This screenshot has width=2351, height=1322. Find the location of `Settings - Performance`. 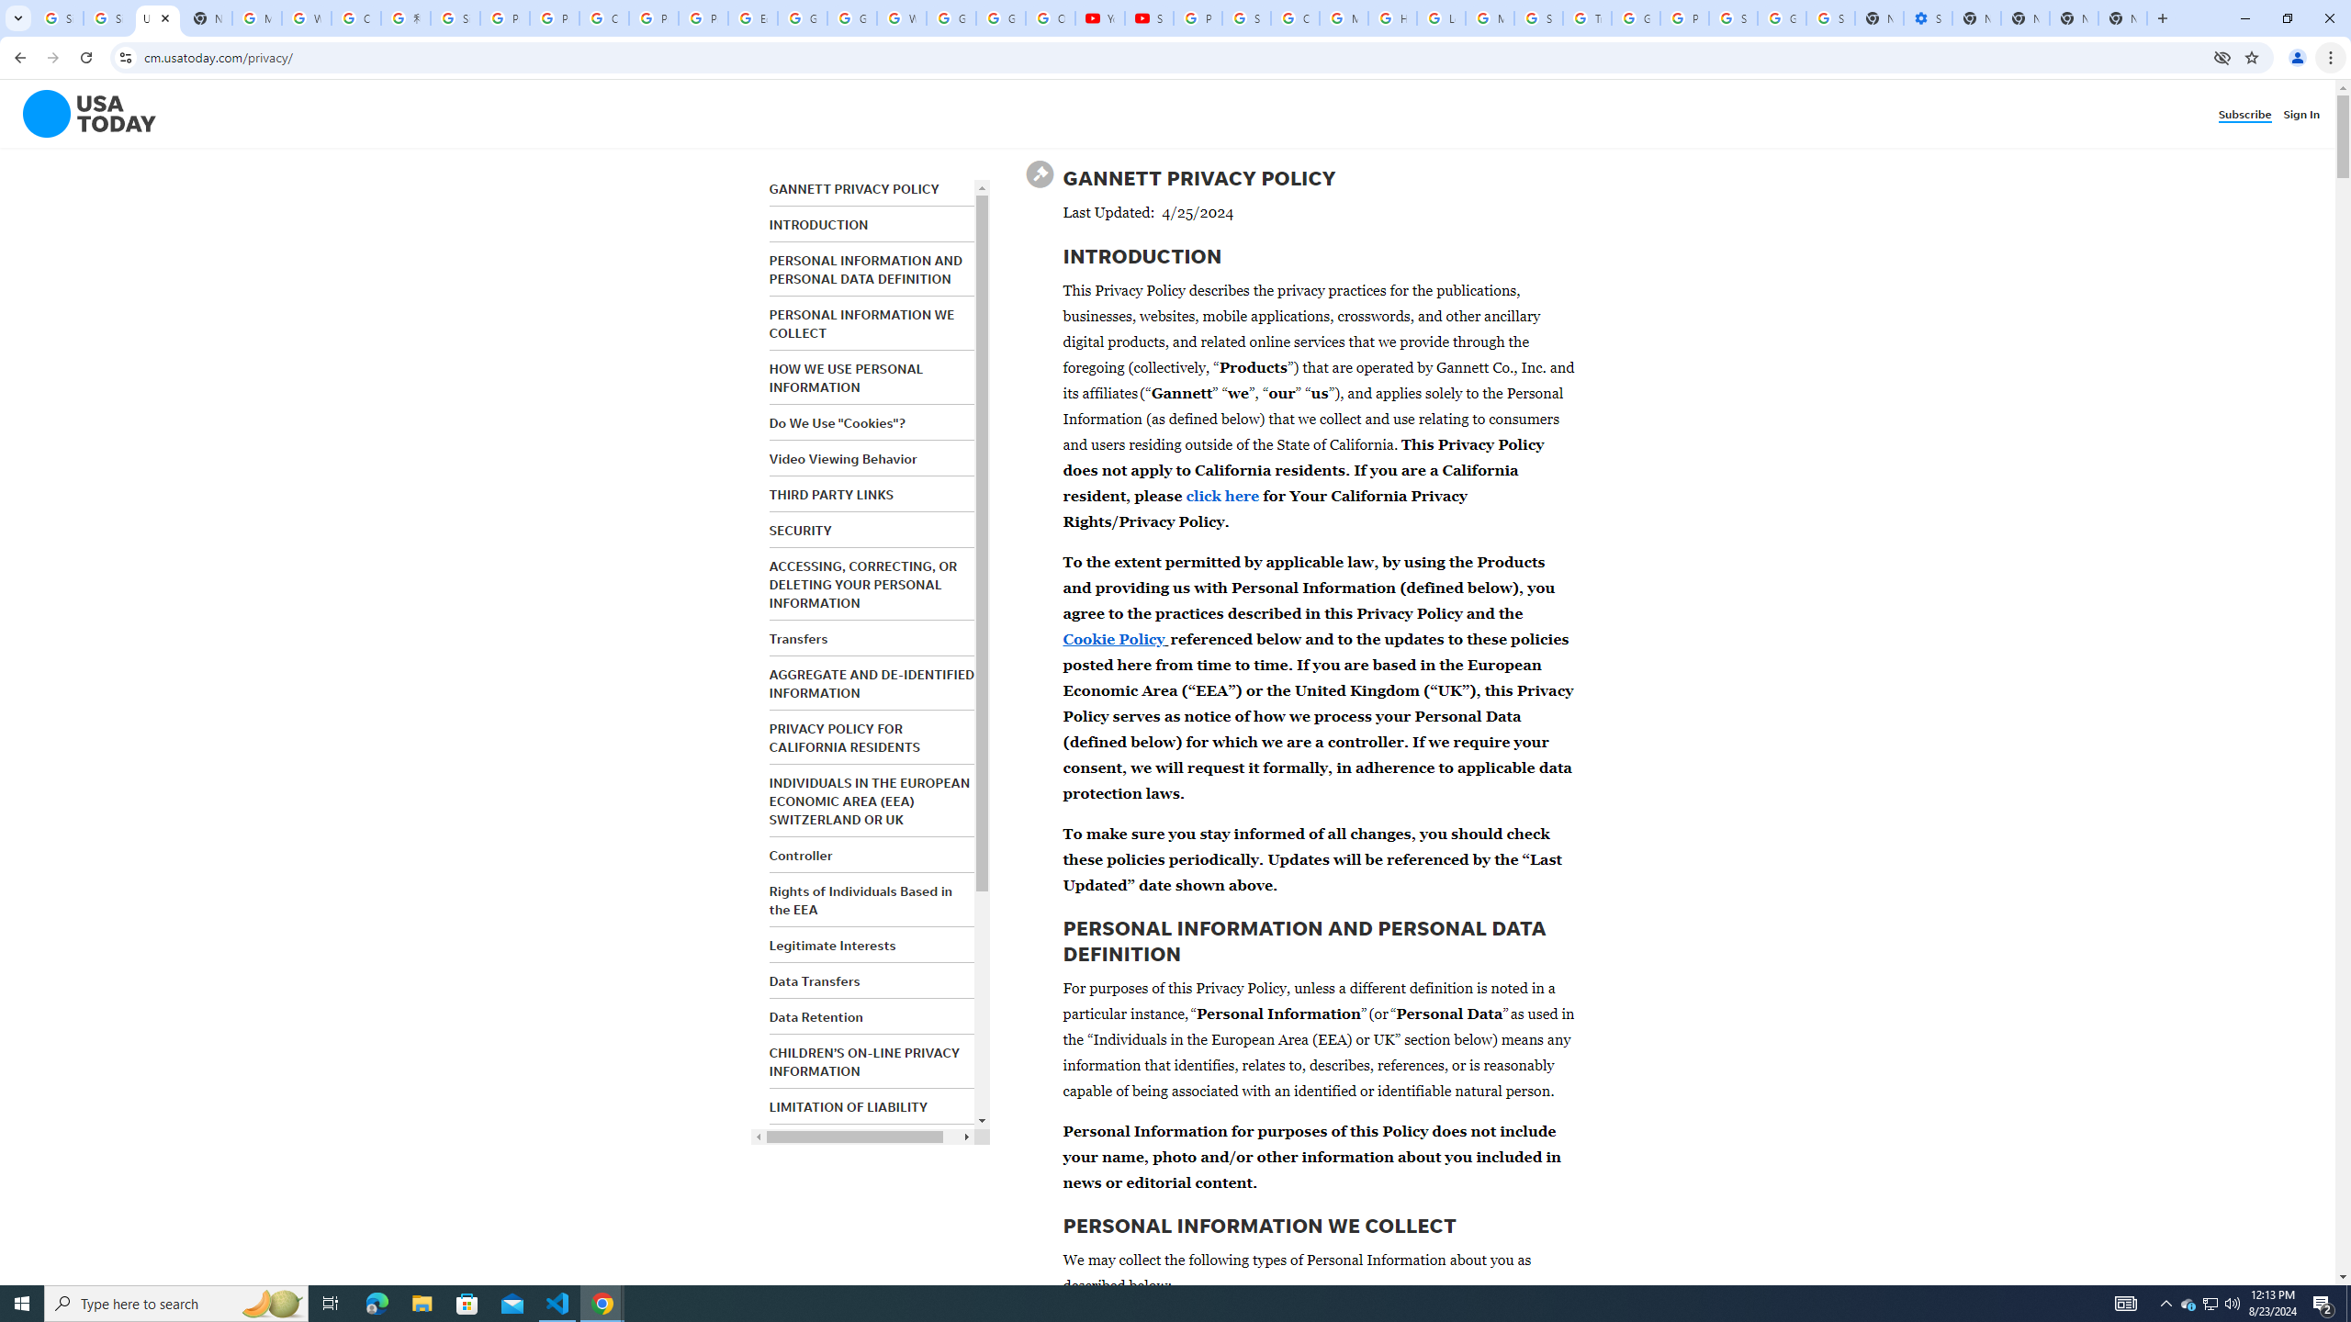

Settings - Performance is located at coordinates (1928, 18).